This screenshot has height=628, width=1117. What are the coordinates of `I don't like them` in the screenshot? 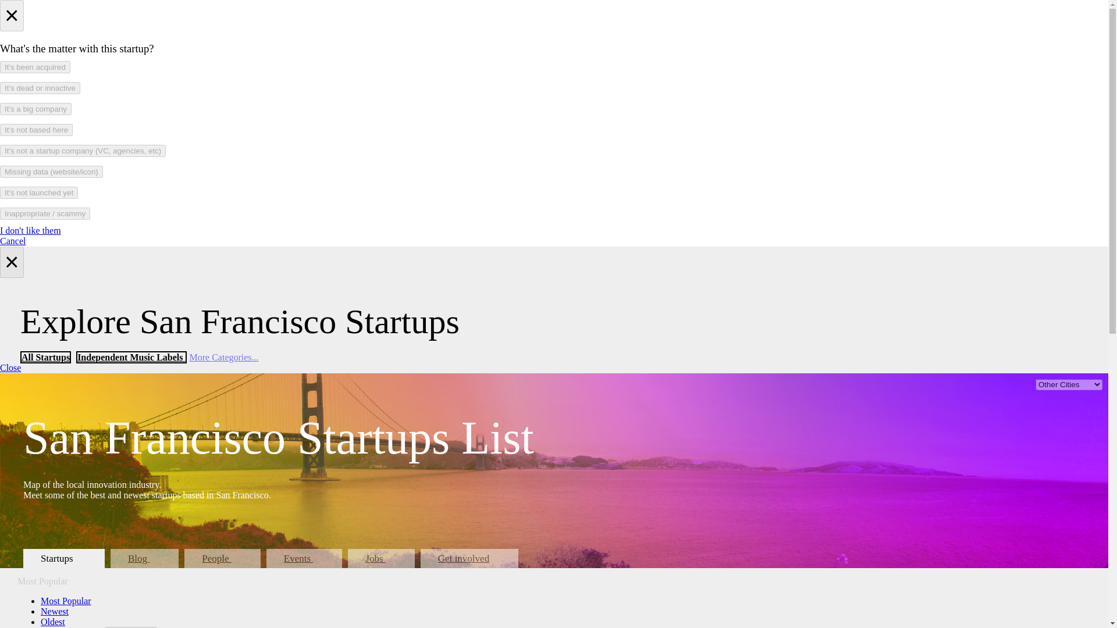 It's located at (30, 230).